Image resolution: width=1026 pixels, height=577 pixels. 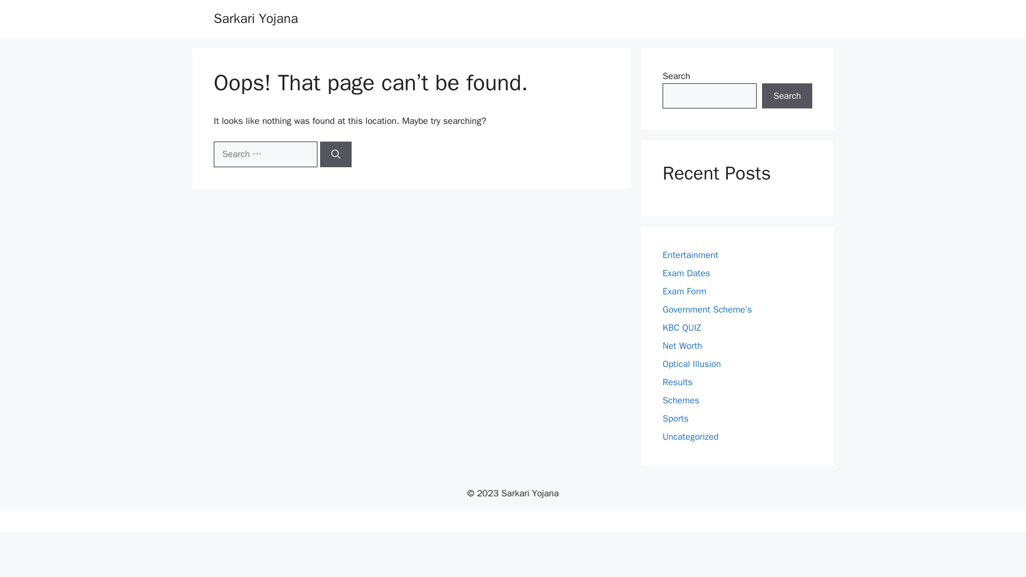 What do you see at coordinates (681, 400) in the screenshot?
I see `Schemes` at bounding box center [681, 400].